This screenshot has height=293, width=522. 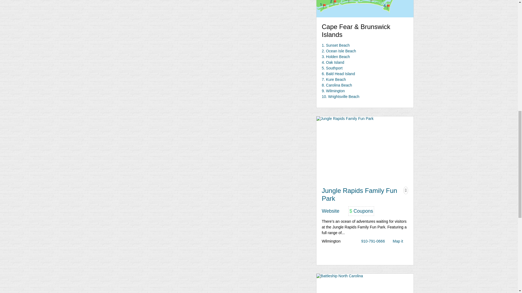 What do you see at coordinates (339, 51) in the screenshot?
I see `2. Ocean Isle Beach` at bounding box center [339, 51].